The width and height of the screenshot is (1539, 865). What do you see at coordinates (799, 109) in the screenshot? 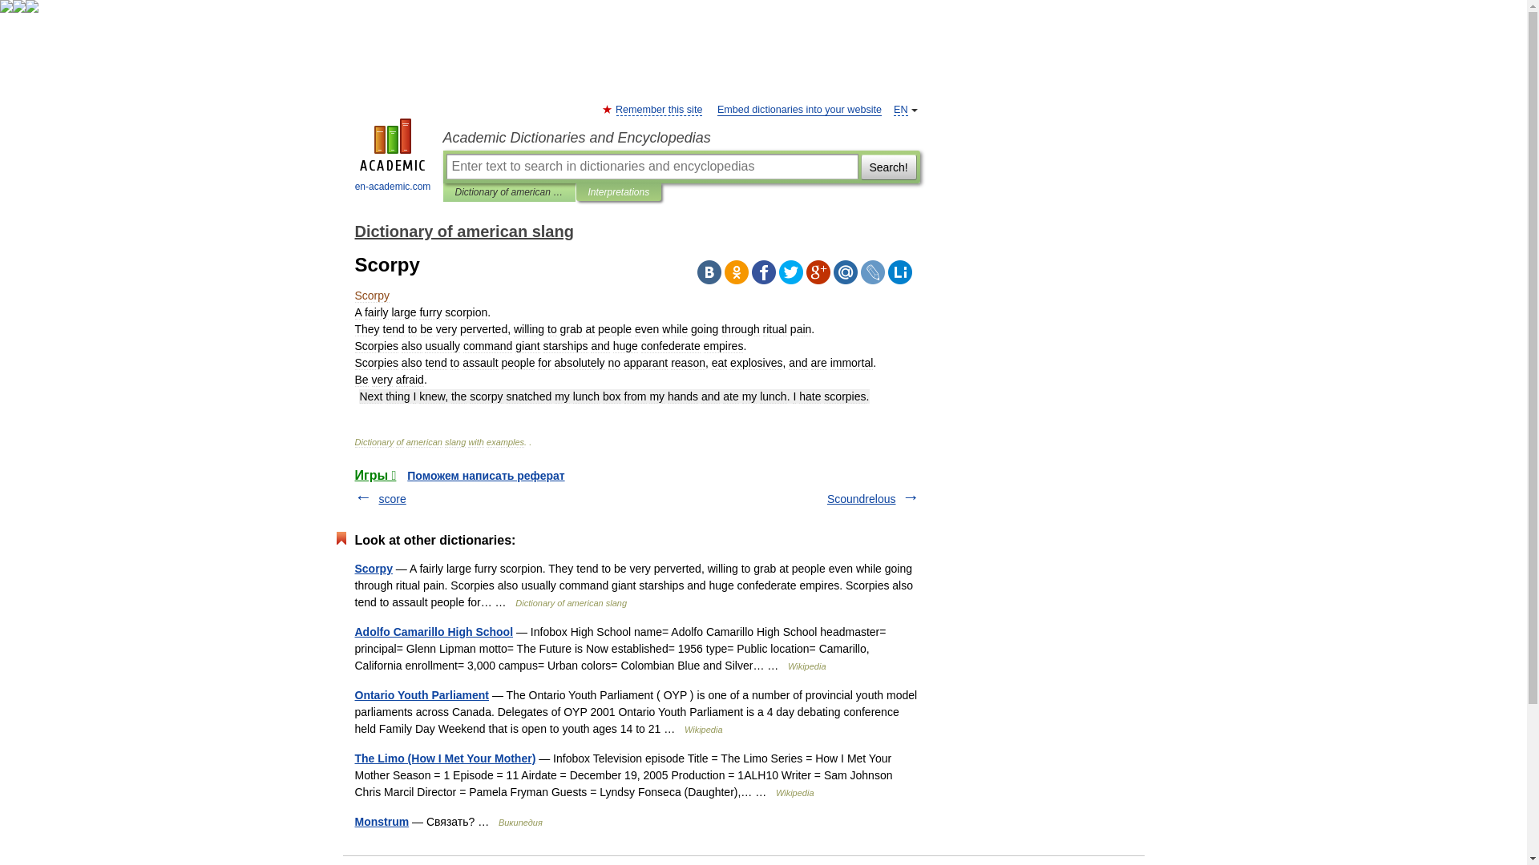
I see `Embed dictionaries into your website` at bounding box center [799, 109].